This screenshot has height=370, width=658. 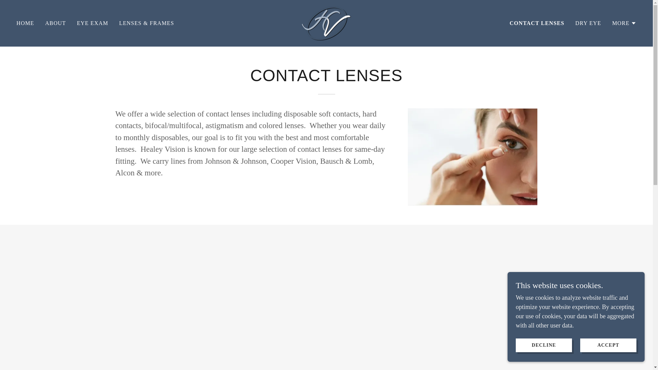 What do you see at coordinates (624, 23) in the screenshot?
I see `MORE` at bounding box center [624, 23].